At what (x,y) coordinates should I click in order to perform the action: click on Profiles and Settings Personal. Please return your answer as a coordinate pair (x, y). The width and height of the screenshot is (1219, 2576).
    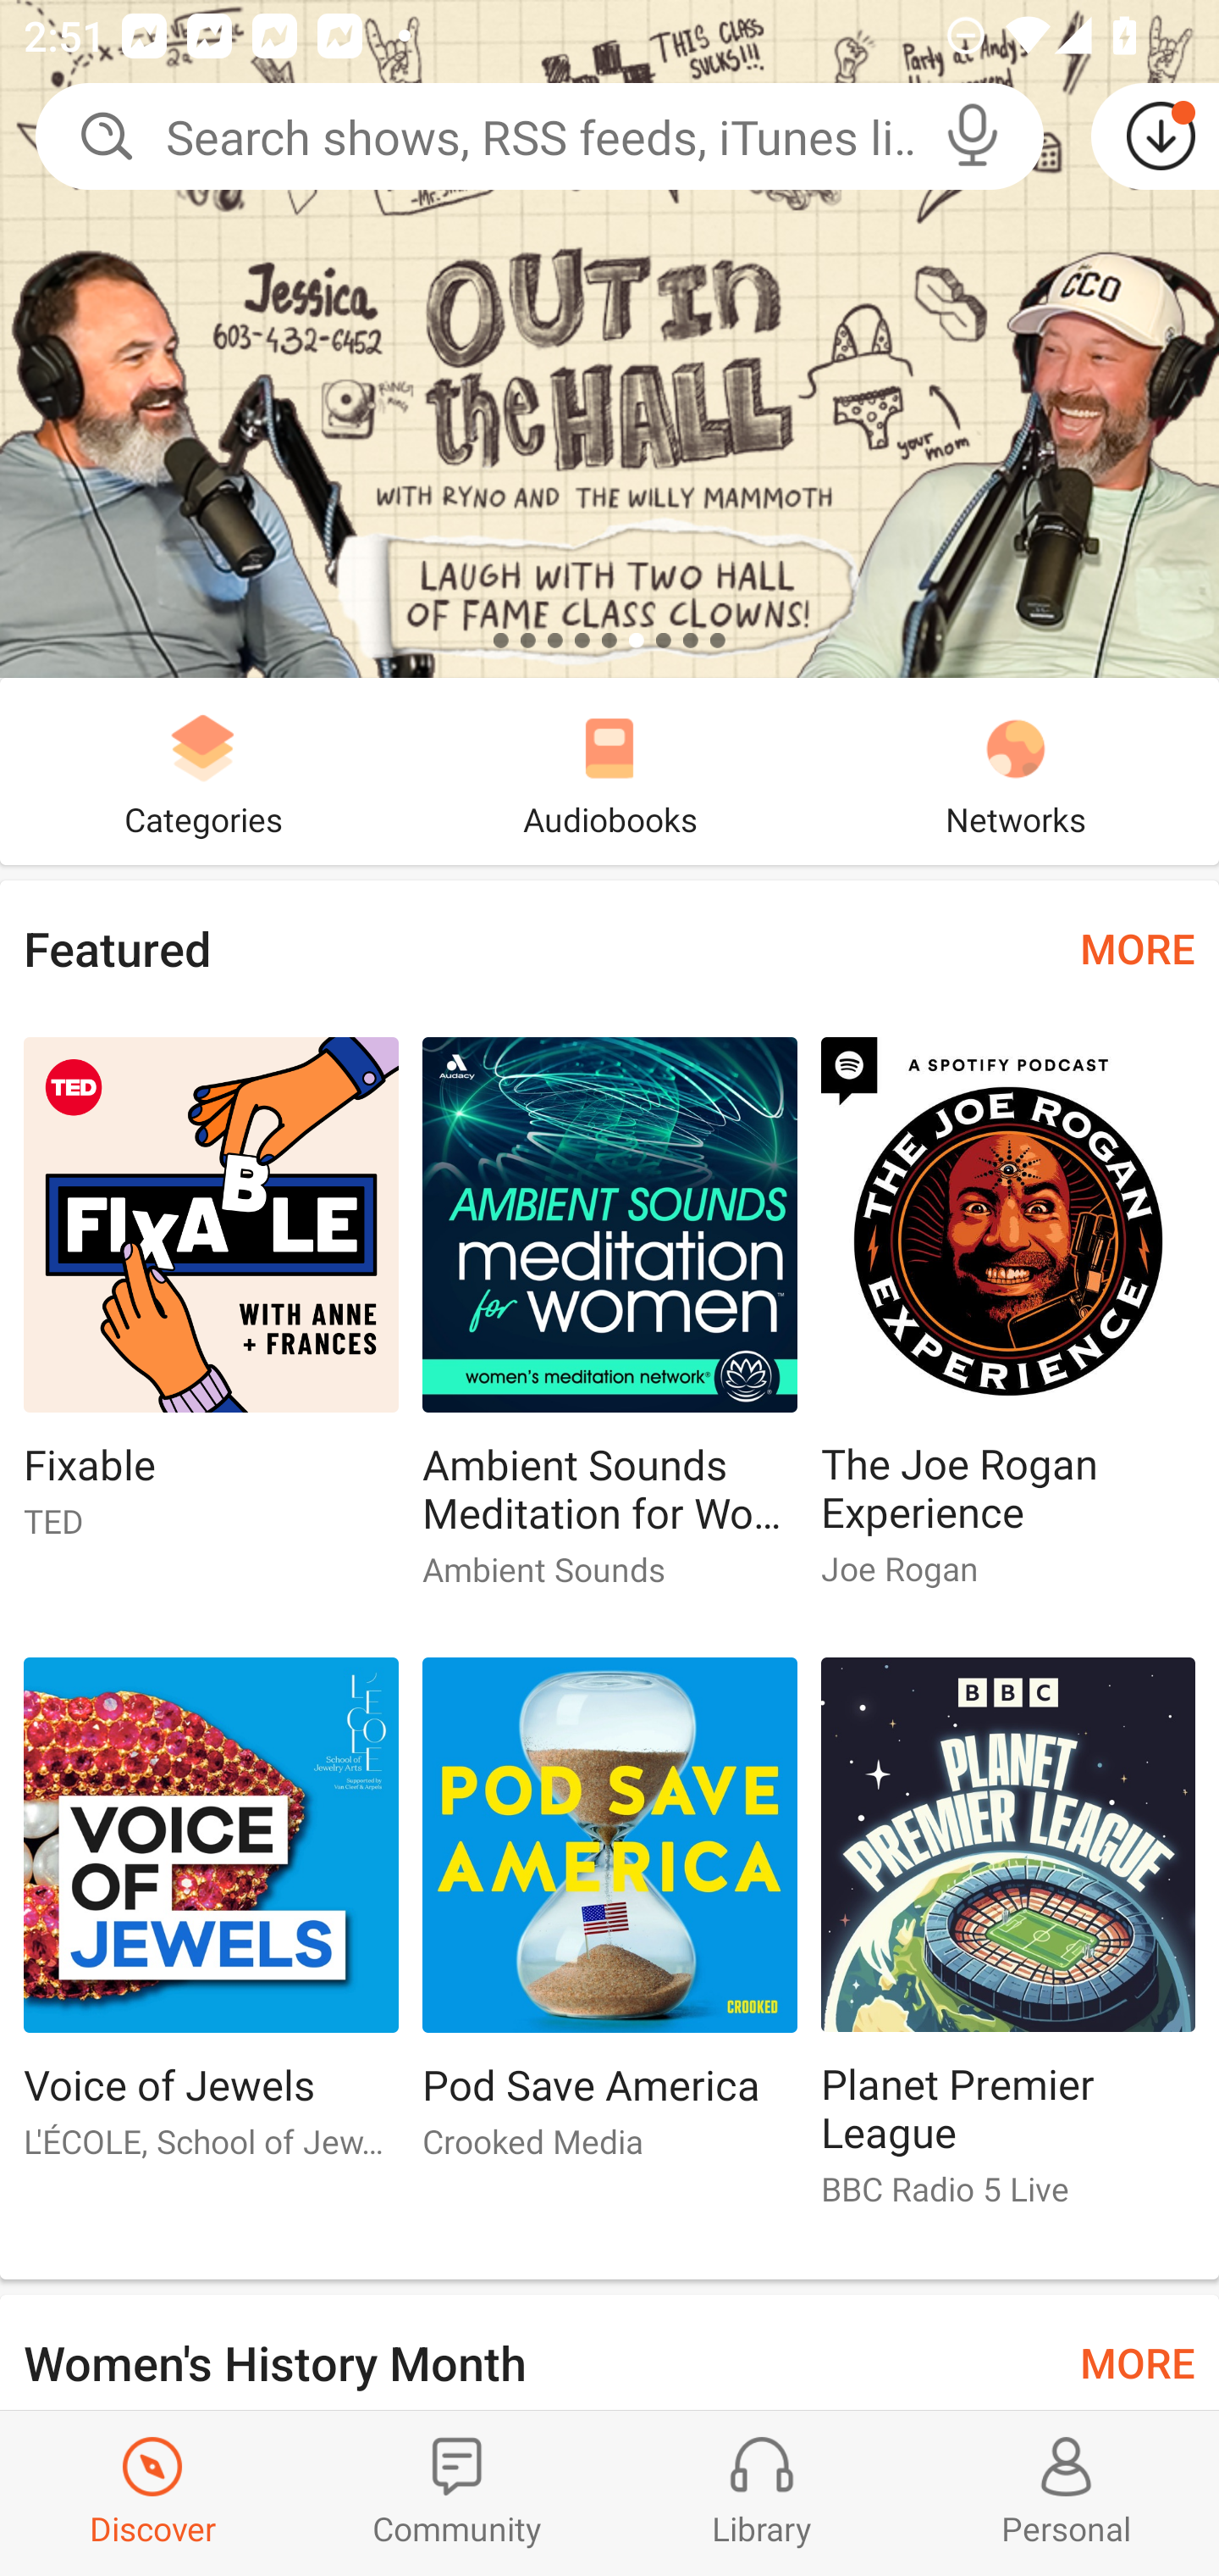
    Looking at the image, I should click on (1067, 2493).